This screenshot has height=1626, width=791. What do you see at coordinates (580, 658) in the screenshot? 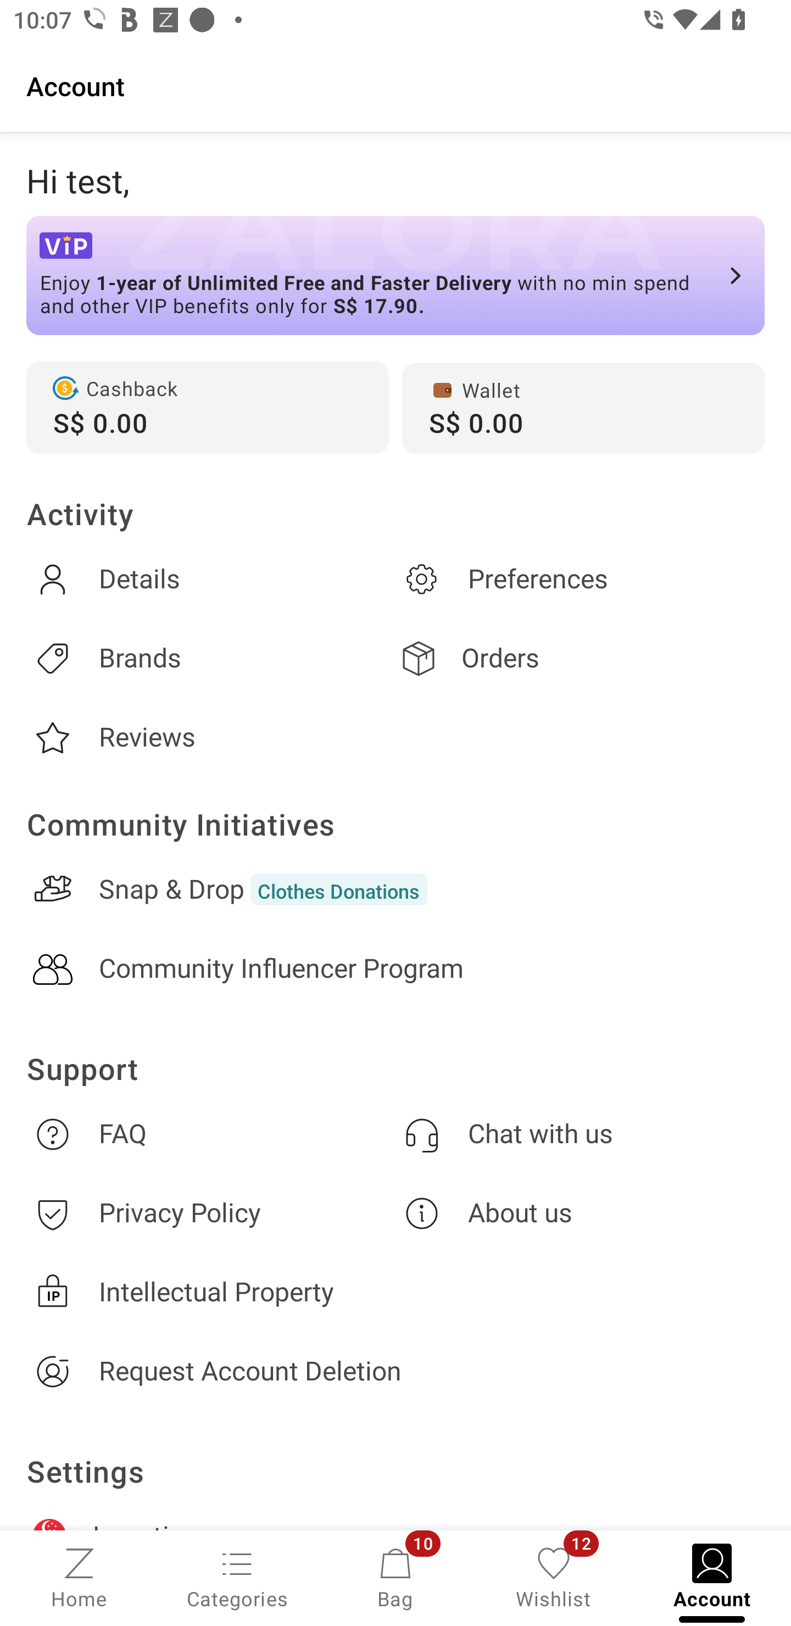
I see `Orders` at bounding box center [580, 658].